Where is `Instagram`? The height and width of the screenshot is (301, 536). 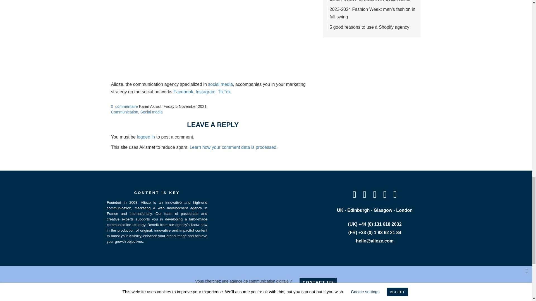
Instagram is located at coordinates (205, 92).